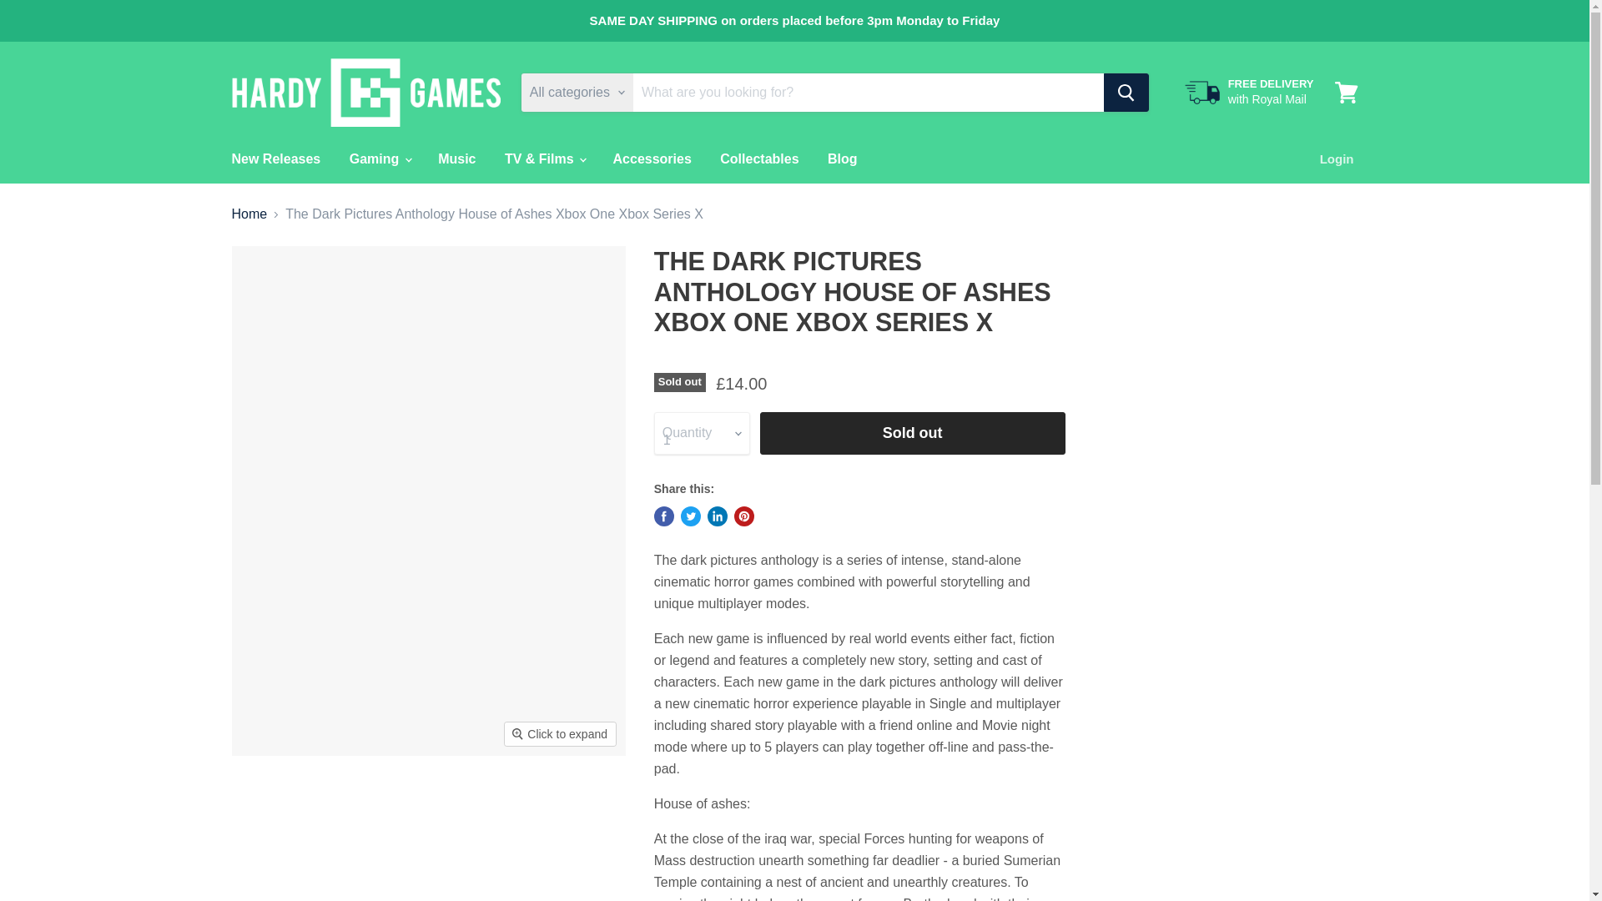 This screenshot has height=901, width=1602. What do you see at coordinates (1346, 92) in the screenshot?
I see `View cart` at bounding box center [1346, 92].